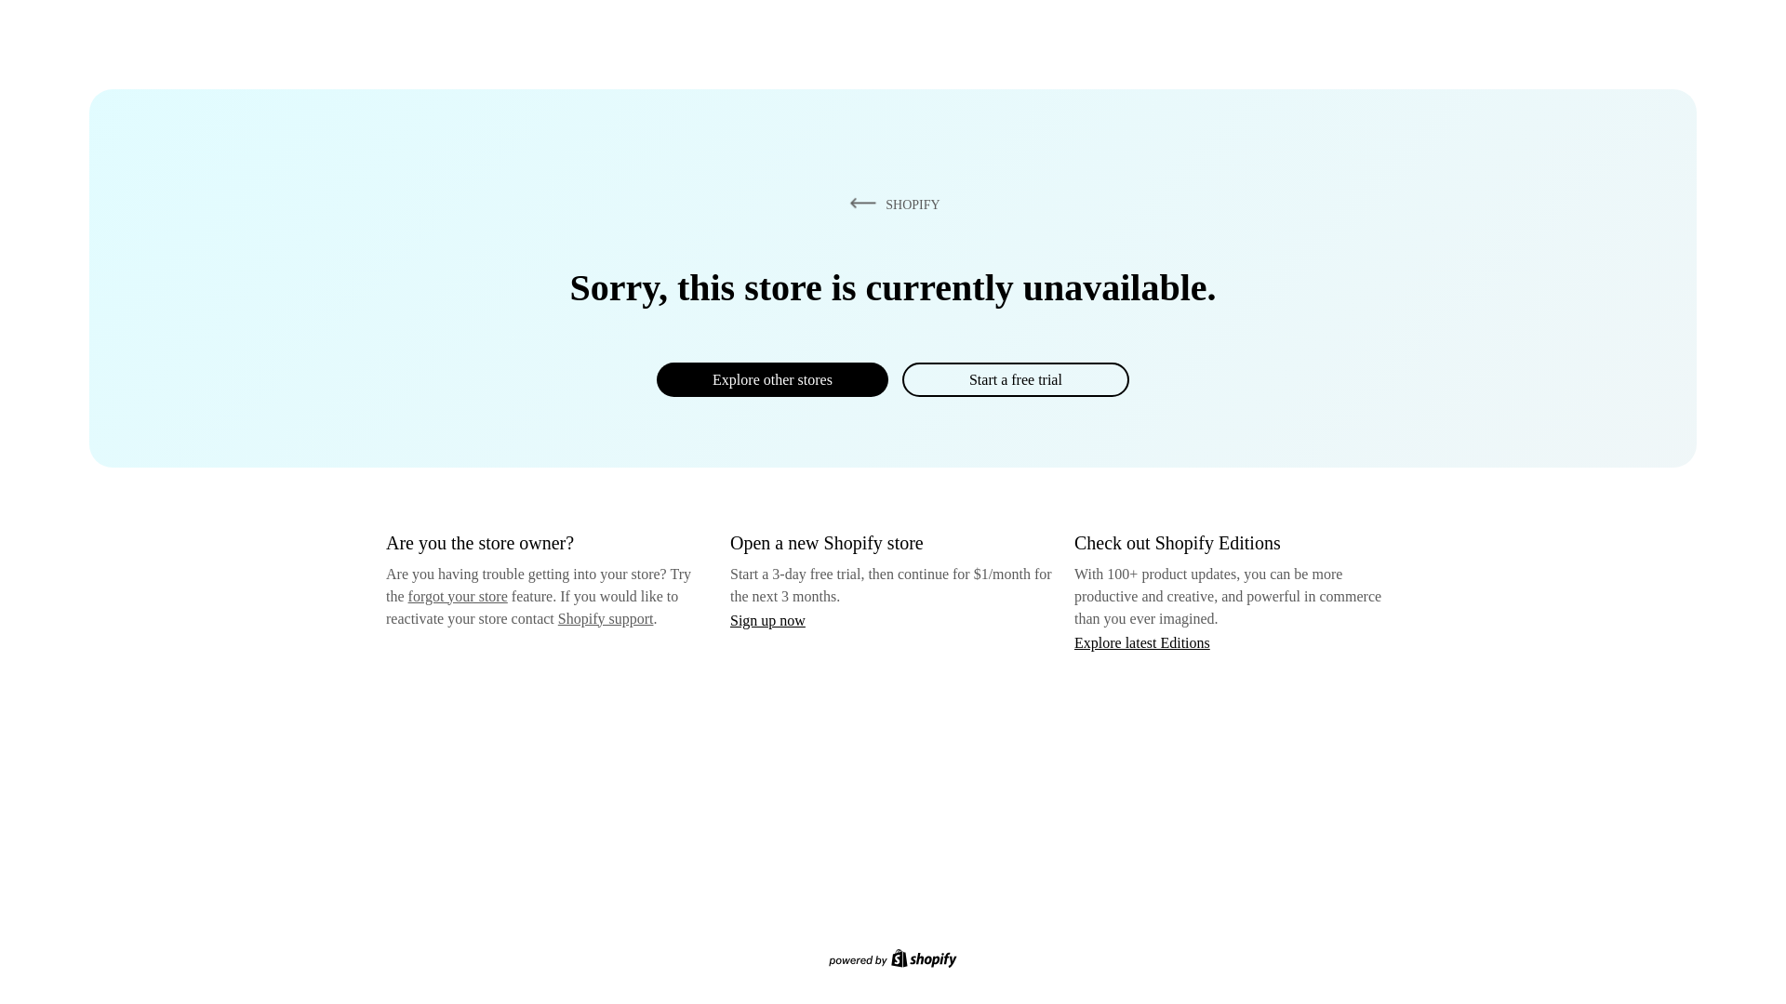 This screenshot has width=1786, height=1004. Describe the element at coordinates (1142, 641) in the screenshot. I see `Explore latest Editions` at that location.